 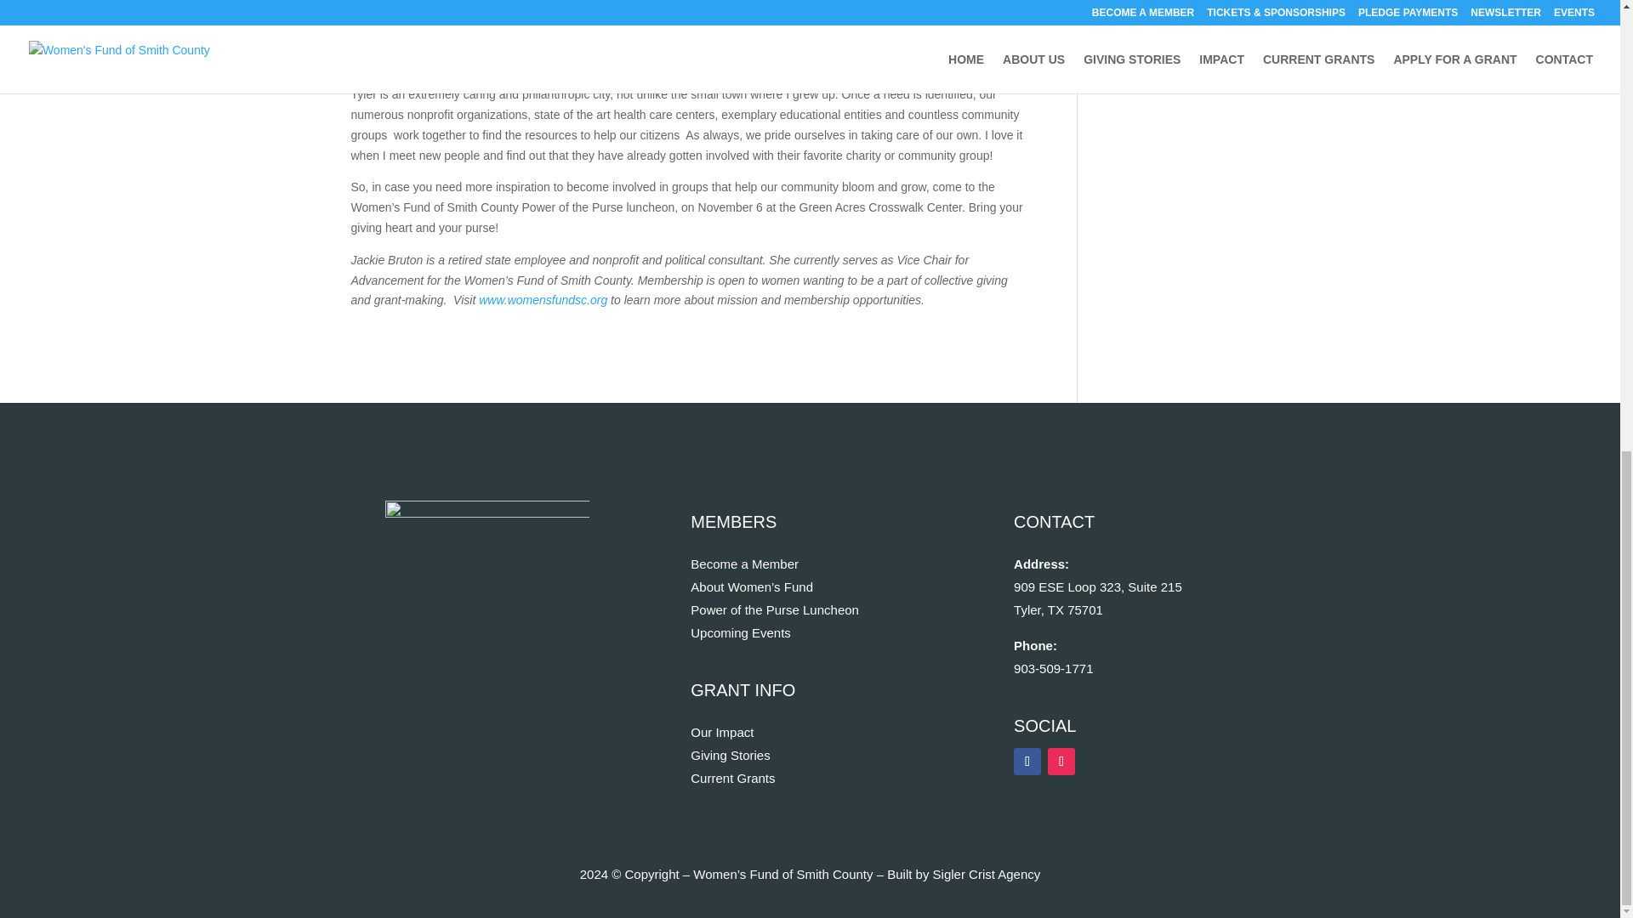 I want to click on 903-509-1771, so click(x=1053, y=668).